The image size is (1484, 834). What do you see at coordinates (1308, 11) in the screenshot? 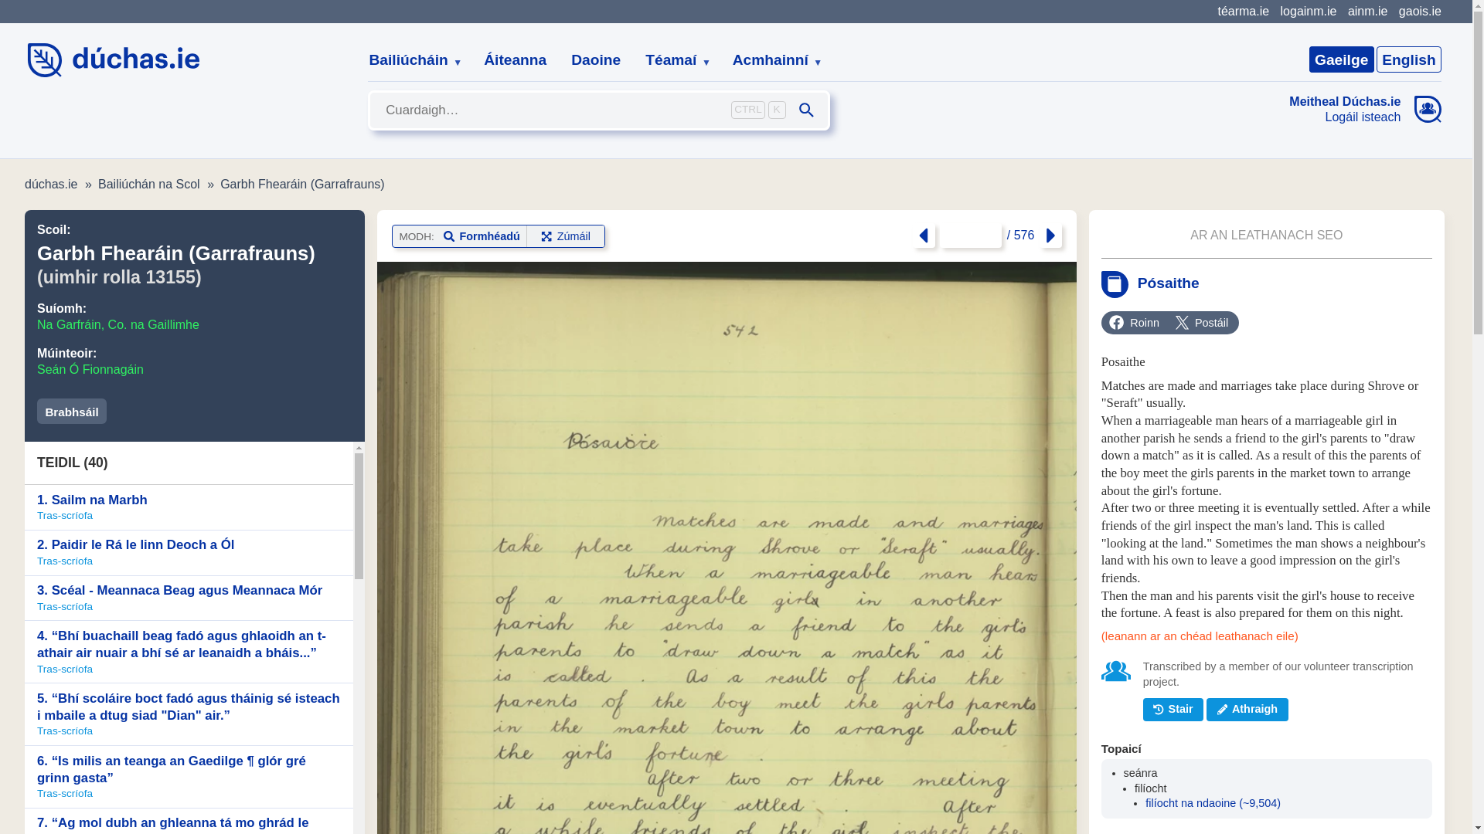
I see `logainm.ie` at bounding box center [1308, 11].